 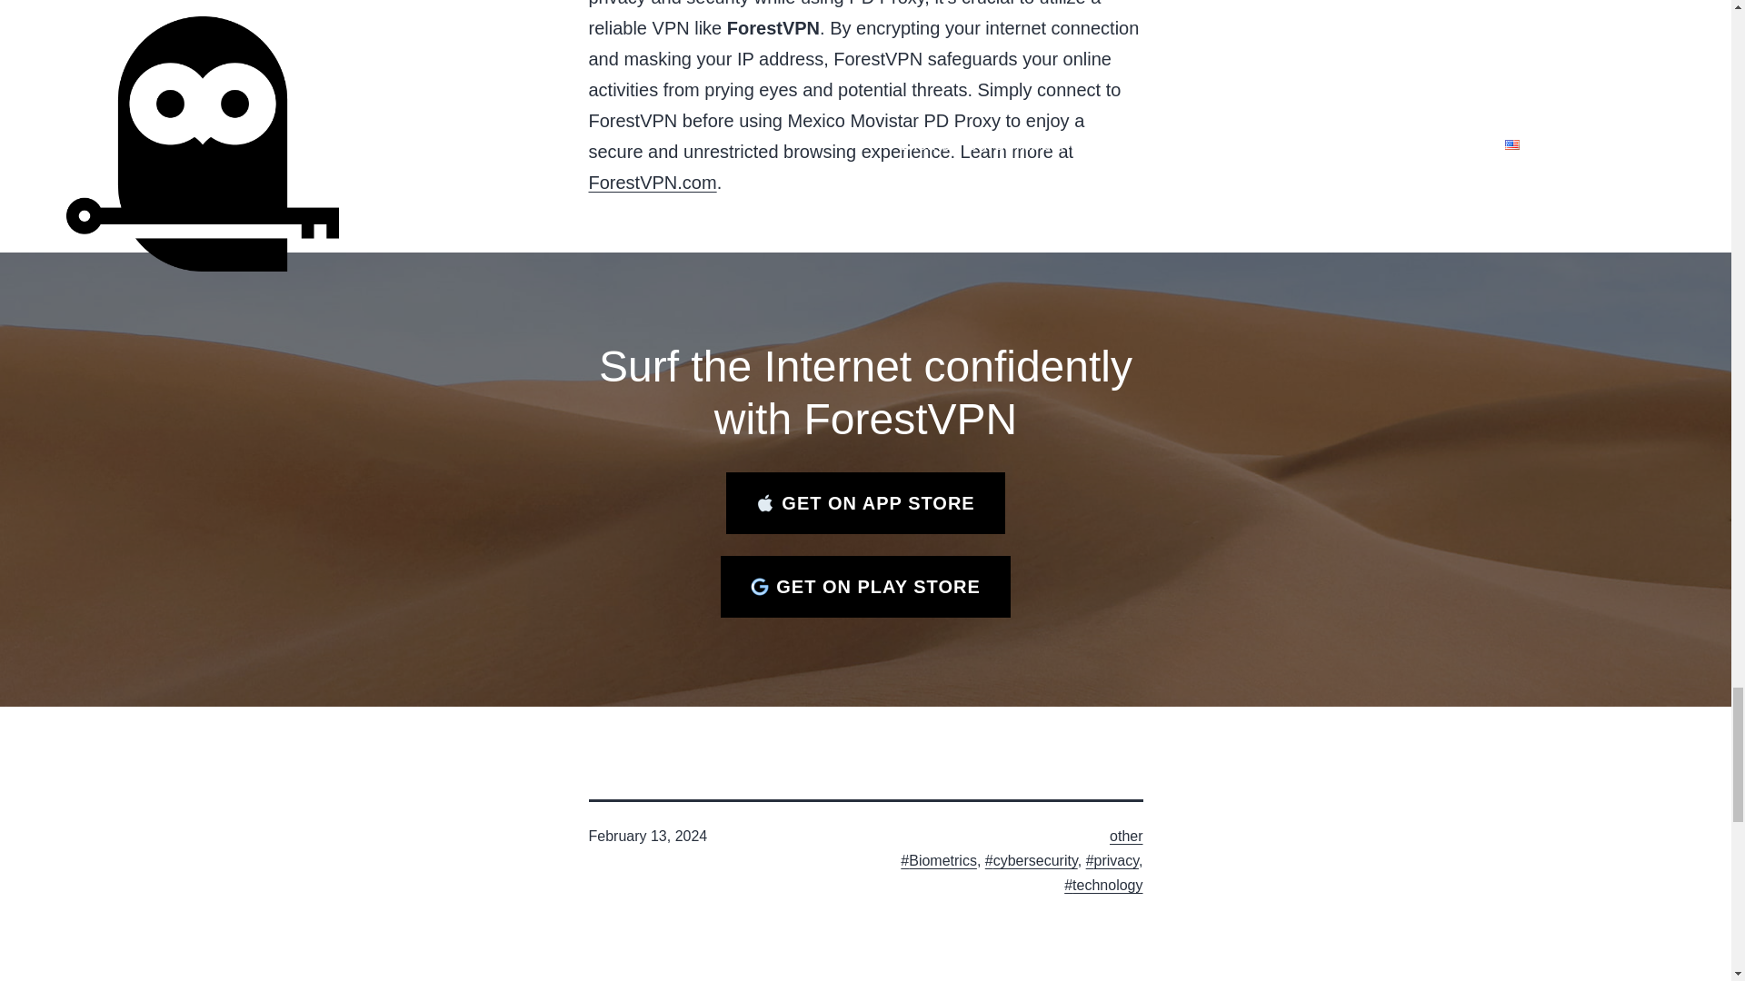 I want to click on privacy, so click(x=1112, y=859).